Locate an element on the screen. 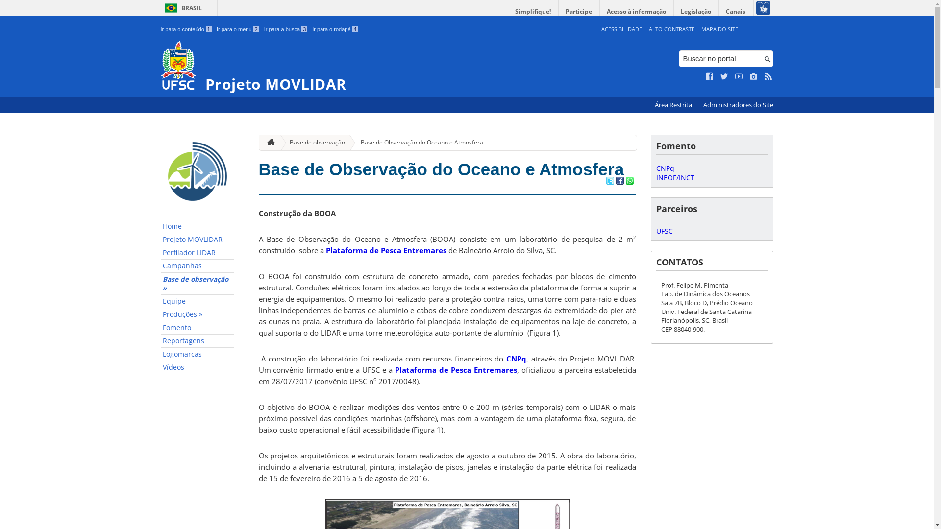  Projeto MOVLIDAR is located at coordinates (198, 240).